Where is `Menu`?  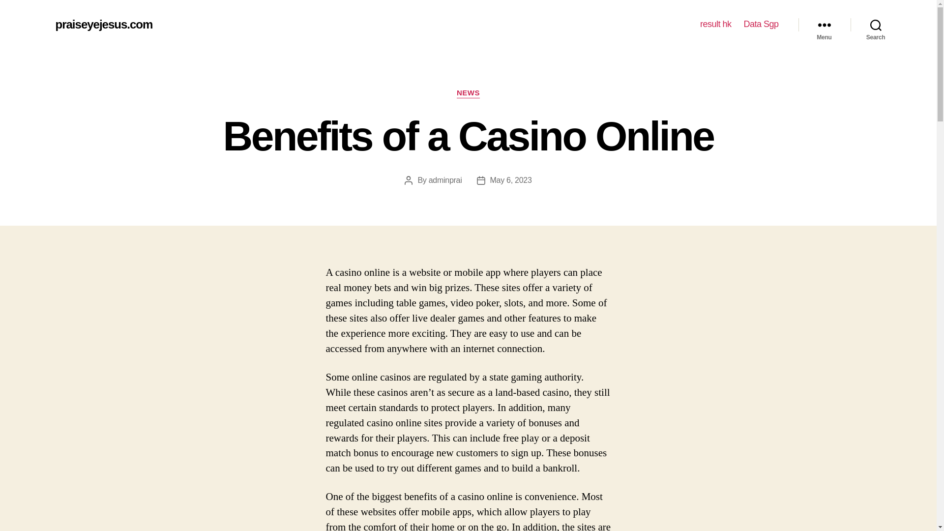
Menu is located at coordinates (824, 25).